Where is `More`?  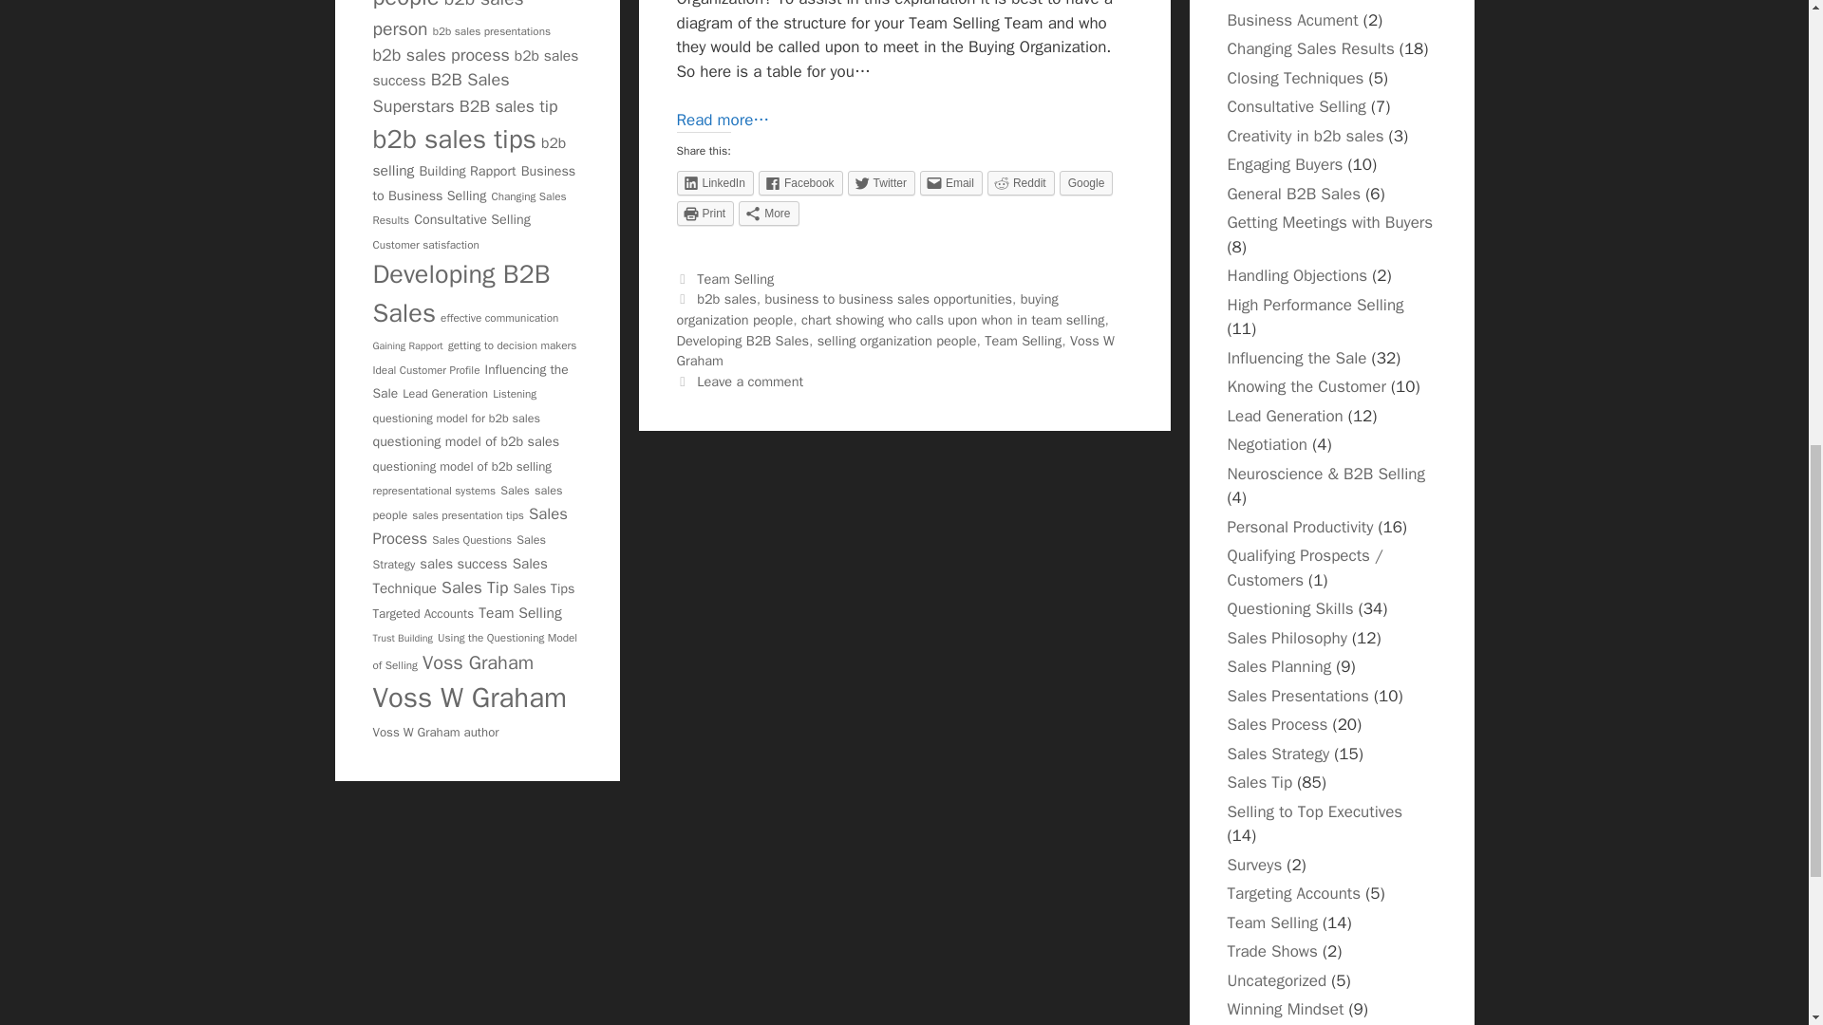 More is located at coordinates (767, 213).